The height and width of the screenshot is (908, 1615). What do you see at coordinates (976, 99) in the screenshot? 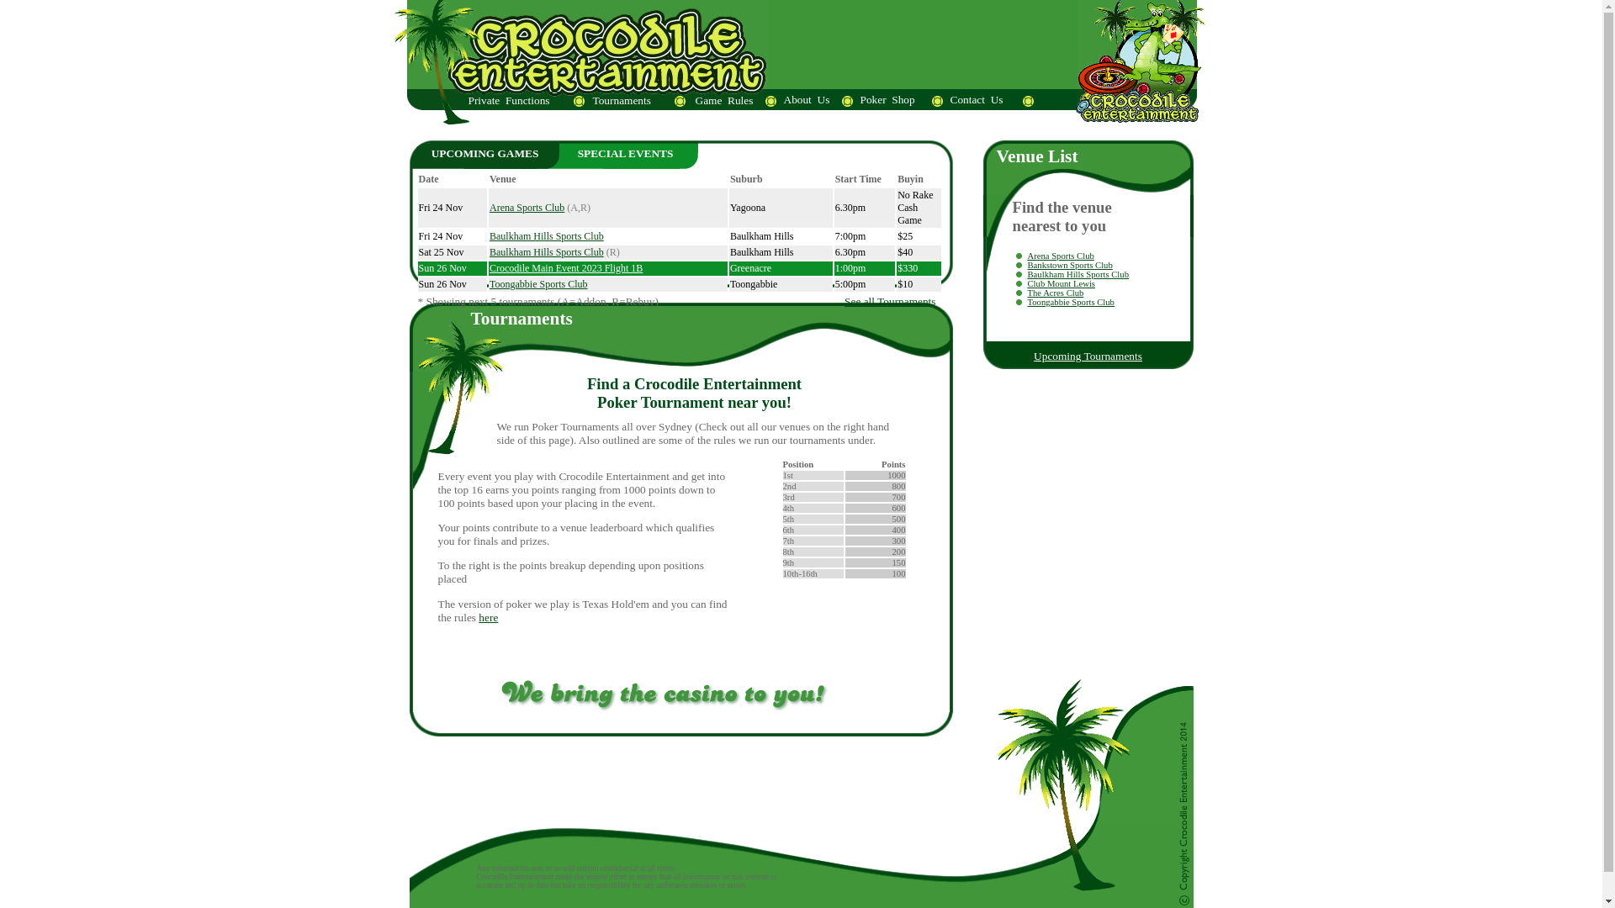
I see `Contact_Us` at bounding box center [976, 99].